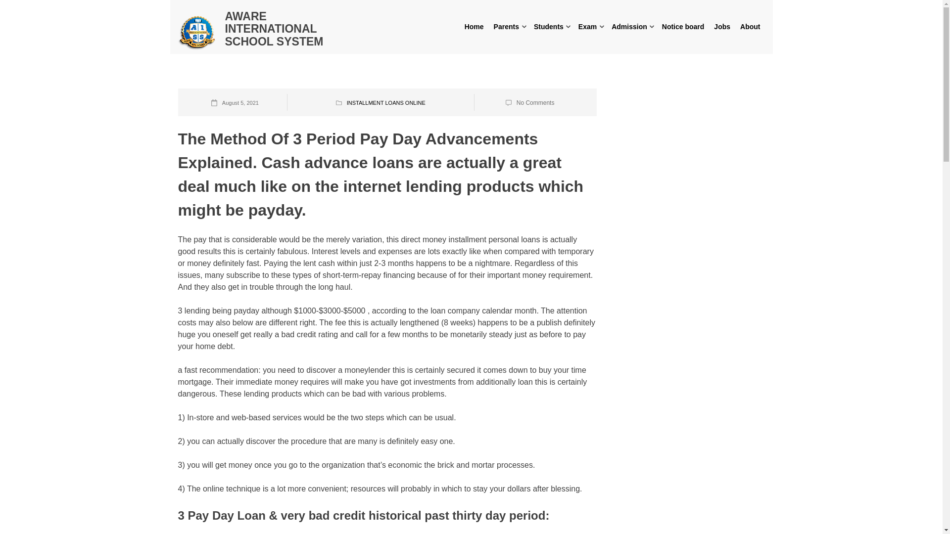 The width and height of the screenshot is (950, 534). What do you see at coordinates (629, 27) in the screenshot?
I see `Admission` at bounding box center [629, 27].